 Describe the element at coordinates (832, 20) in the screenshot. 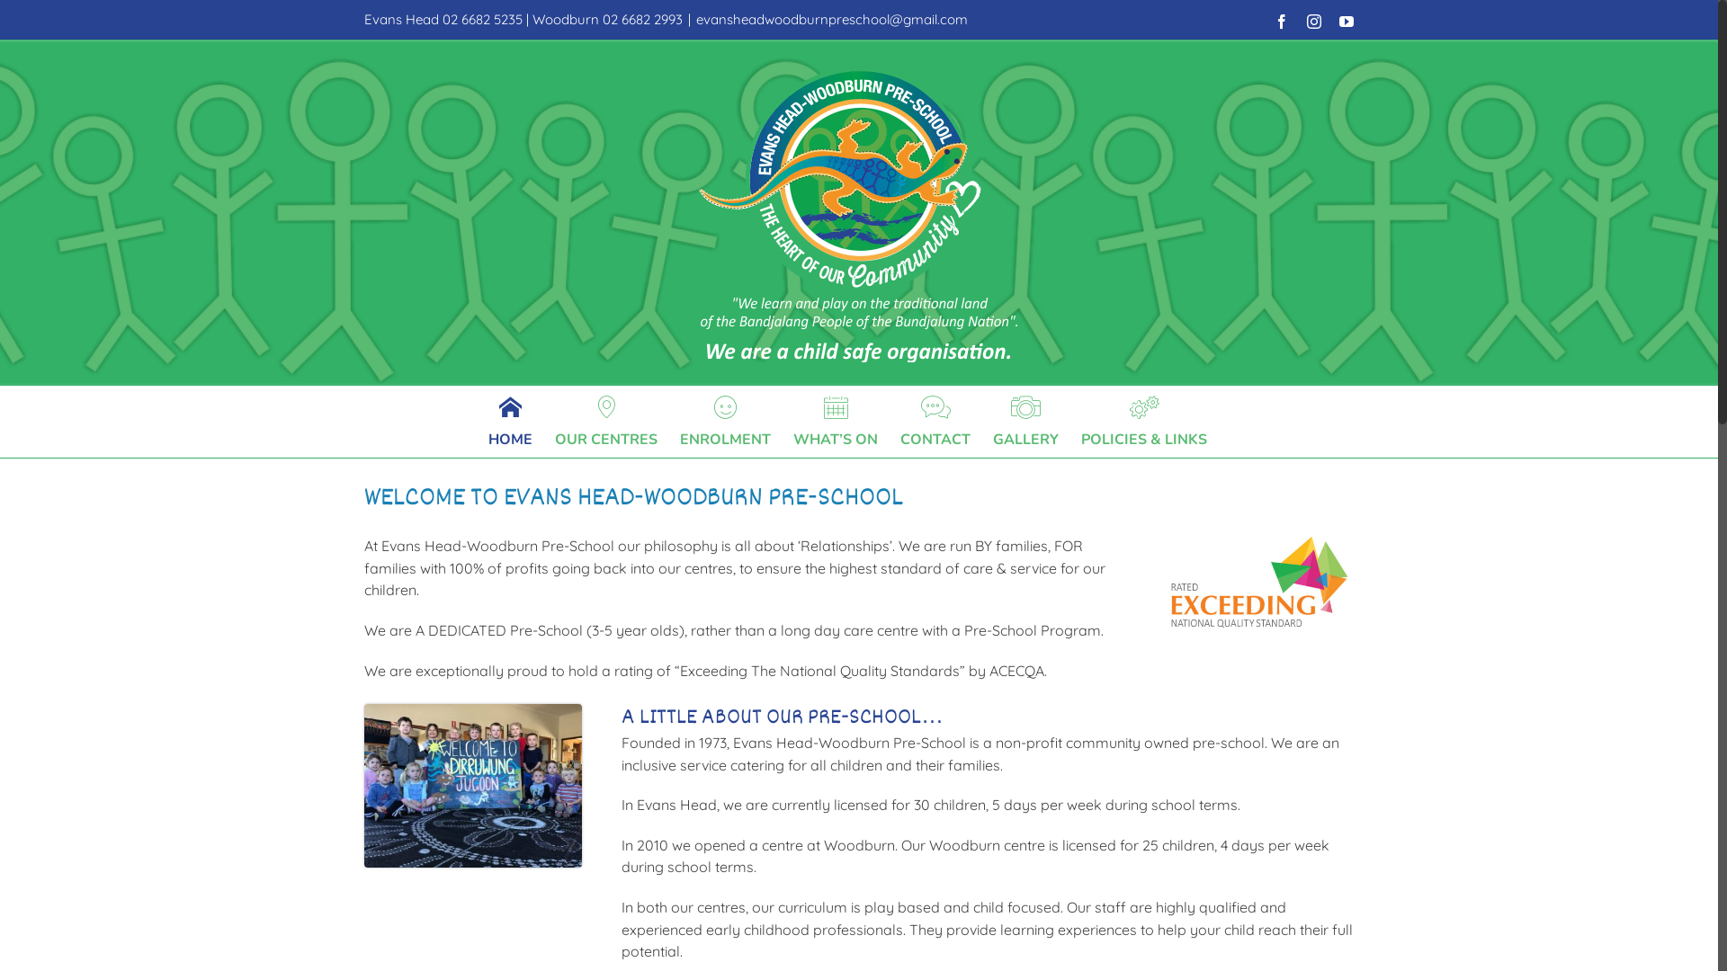

I see `evansheadwoodburnpreschool@gmail.com` at that location.